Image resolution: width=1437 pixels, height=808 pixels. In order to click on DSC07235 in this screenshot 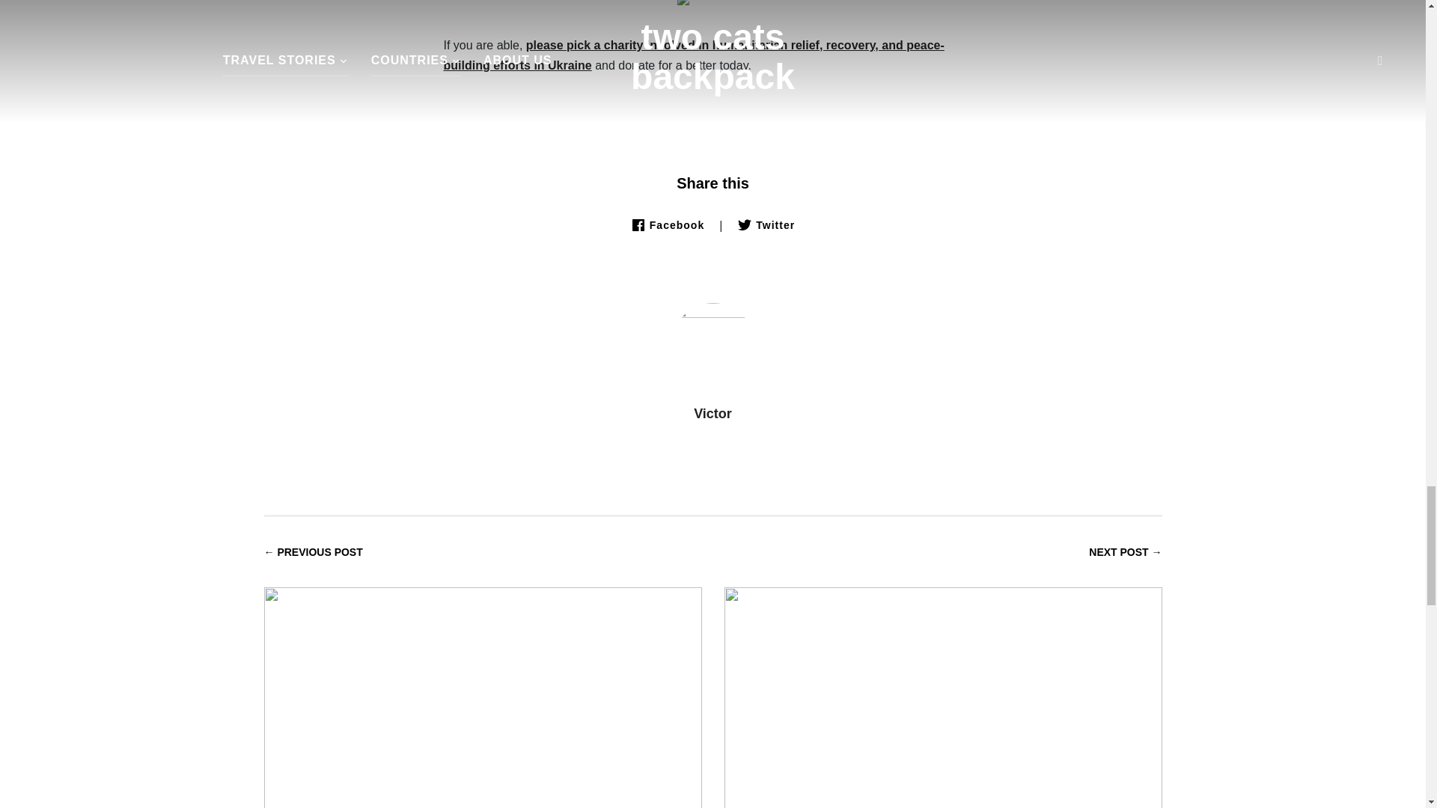, I will do `click(712, 2)`.